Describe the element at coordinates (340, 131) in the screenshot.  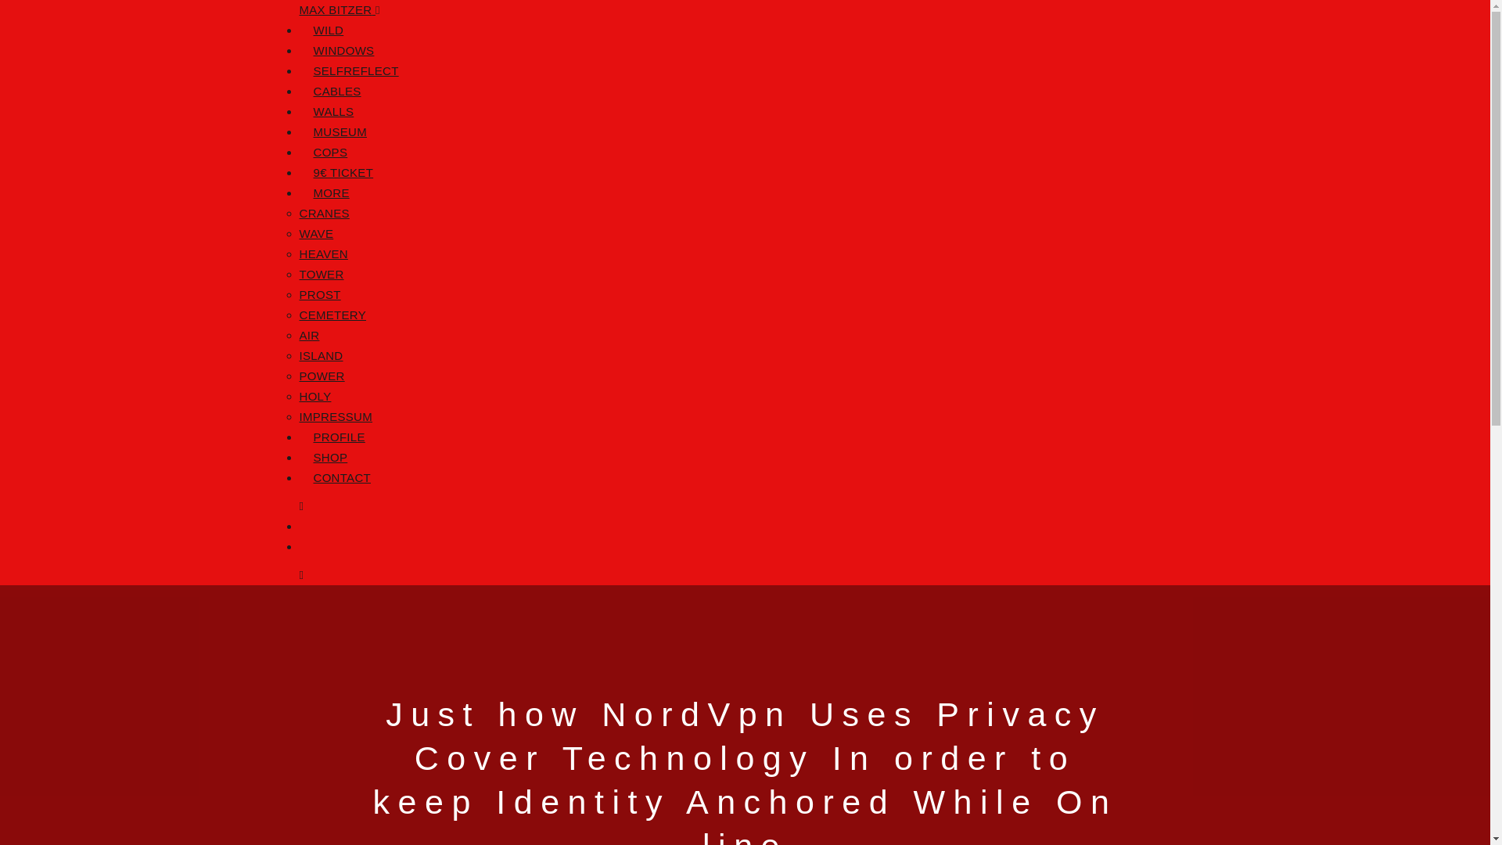
I see `MUSEUM` at that location.